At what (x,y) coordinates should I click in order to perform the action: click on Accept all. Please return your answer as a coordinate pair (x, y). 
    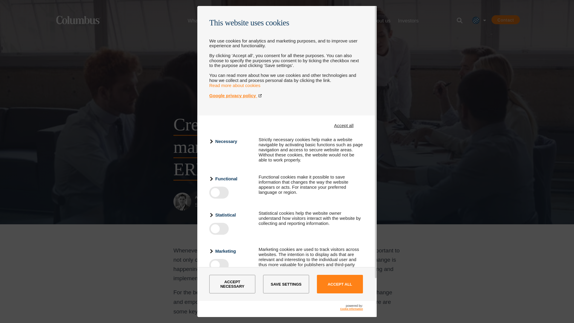
    Looking at the image, I should click on (344, 125).